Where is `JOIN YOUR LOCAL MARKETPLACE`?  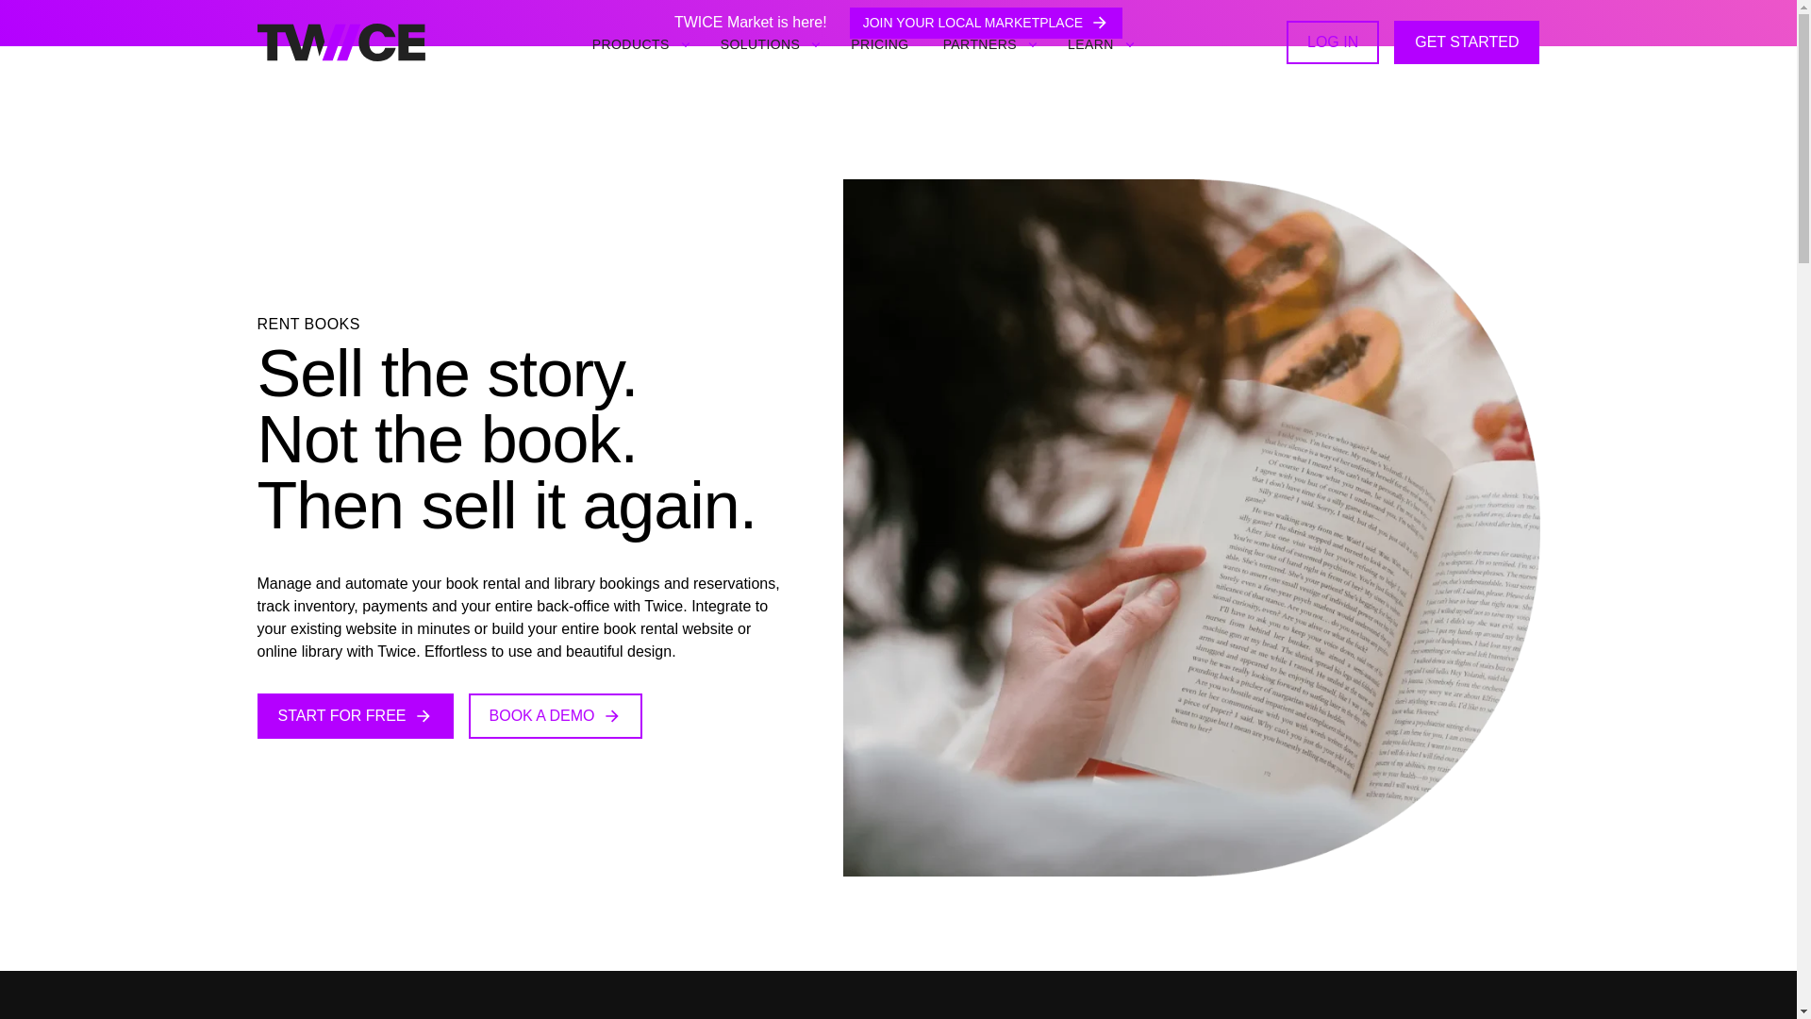
JOIN YOUR LOCAL MARKETPLACE is located at coordinates (986, 23).